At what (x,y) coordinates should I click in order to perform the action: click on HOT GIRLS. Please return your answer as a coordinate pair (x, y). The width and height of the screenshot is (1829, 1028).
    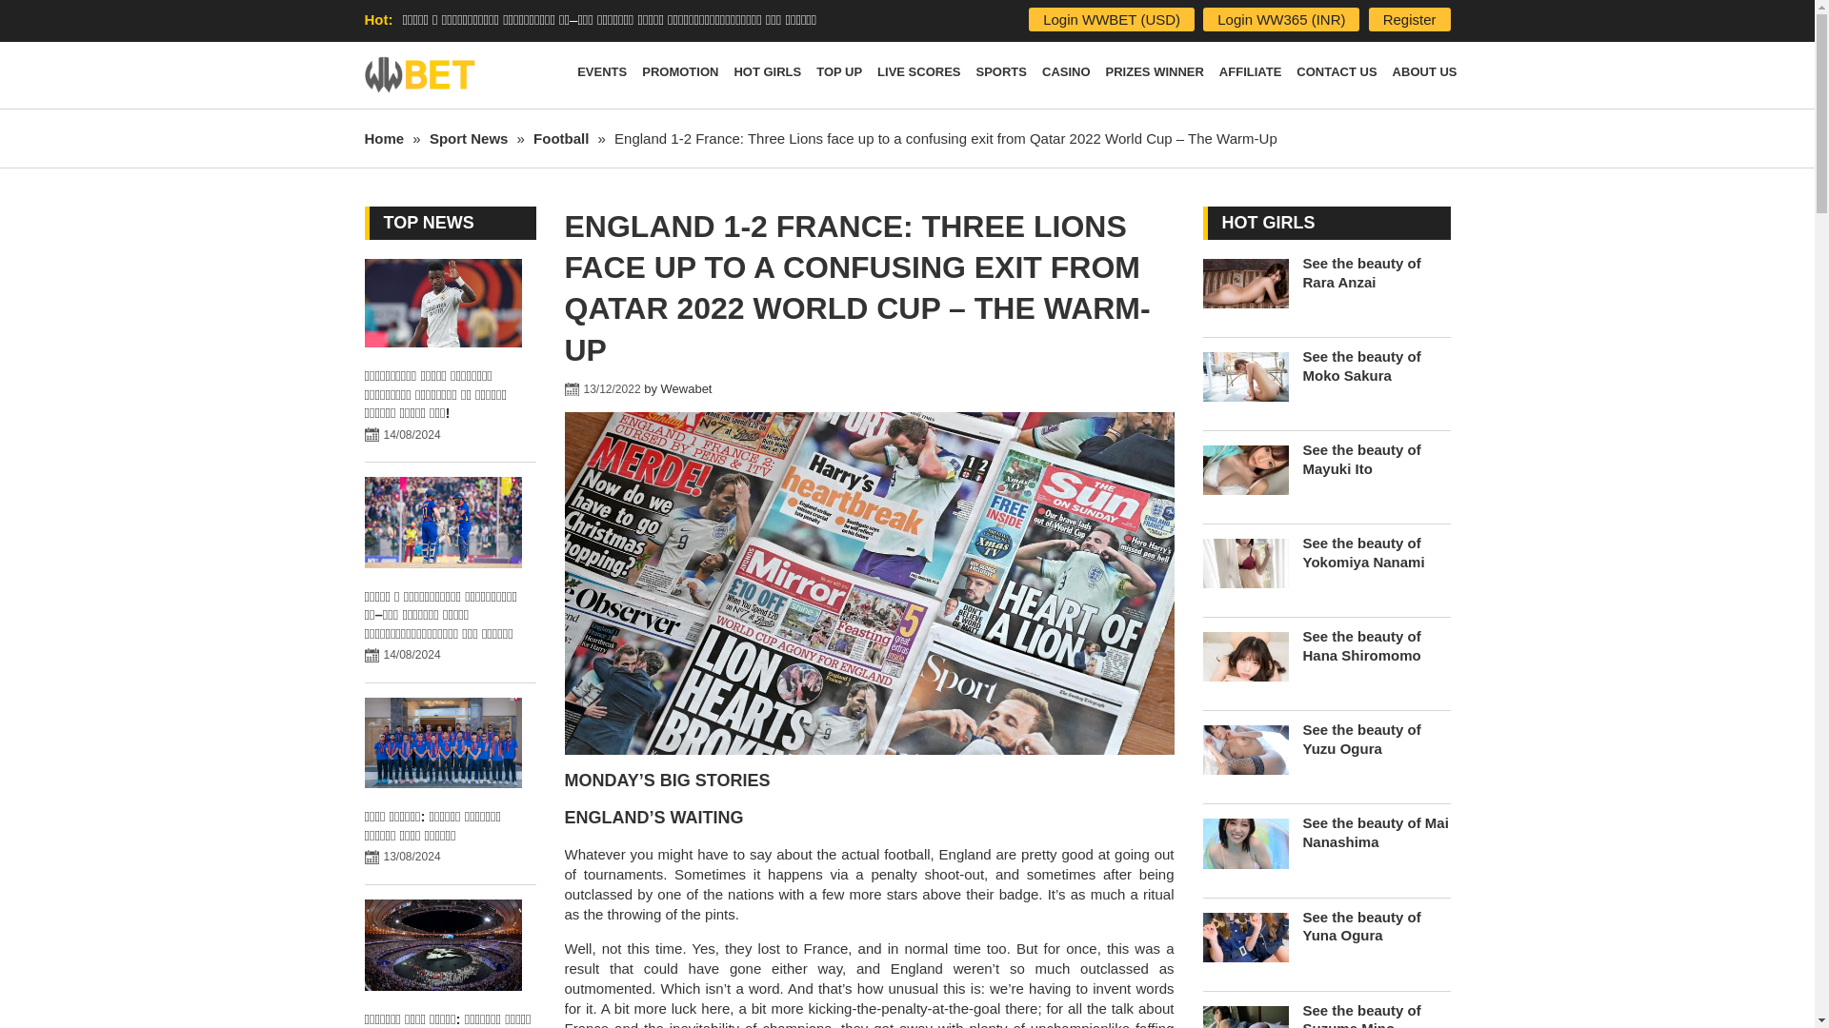
    Looking at the image, I should click on (766, 75).